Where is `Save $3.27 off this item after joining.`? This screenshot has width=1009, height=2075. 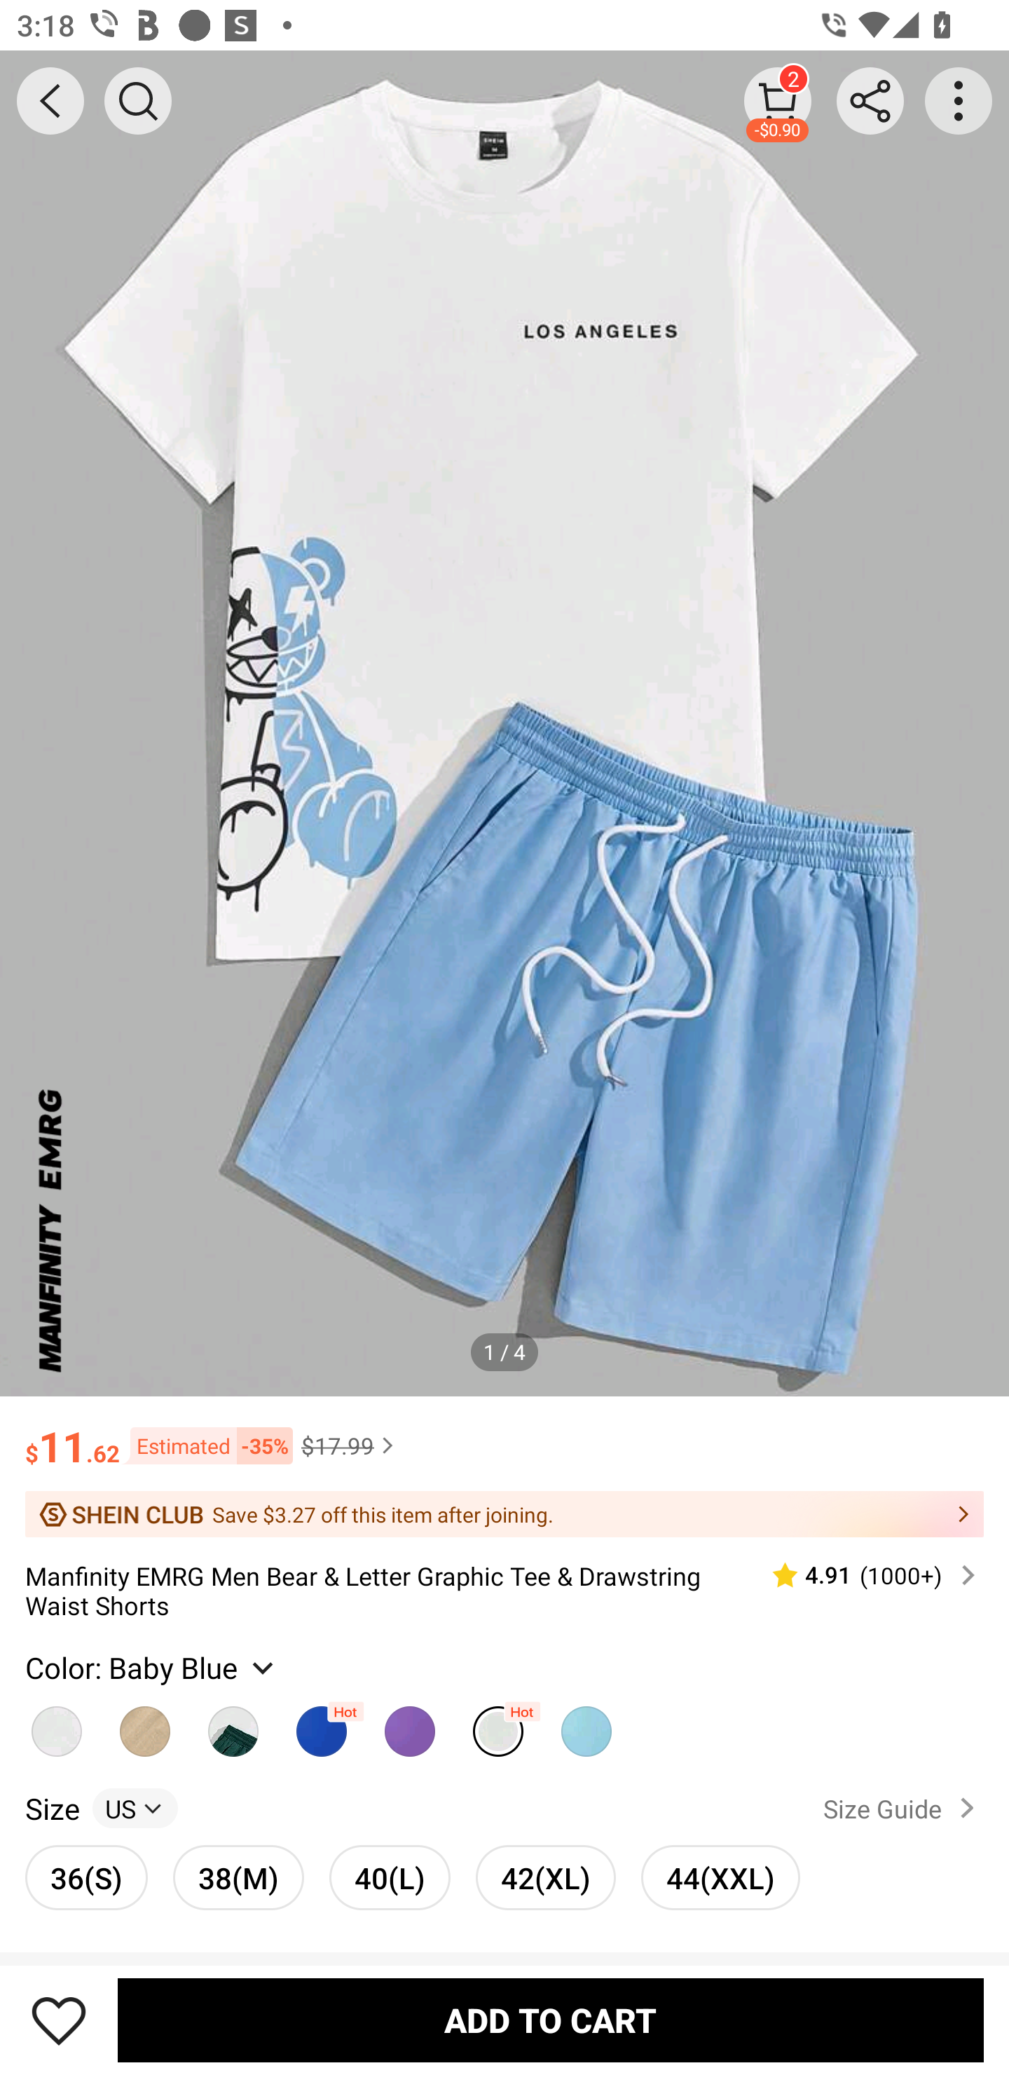
Save $3.27 off this item after joining. is located at coordinates (504, 1514).